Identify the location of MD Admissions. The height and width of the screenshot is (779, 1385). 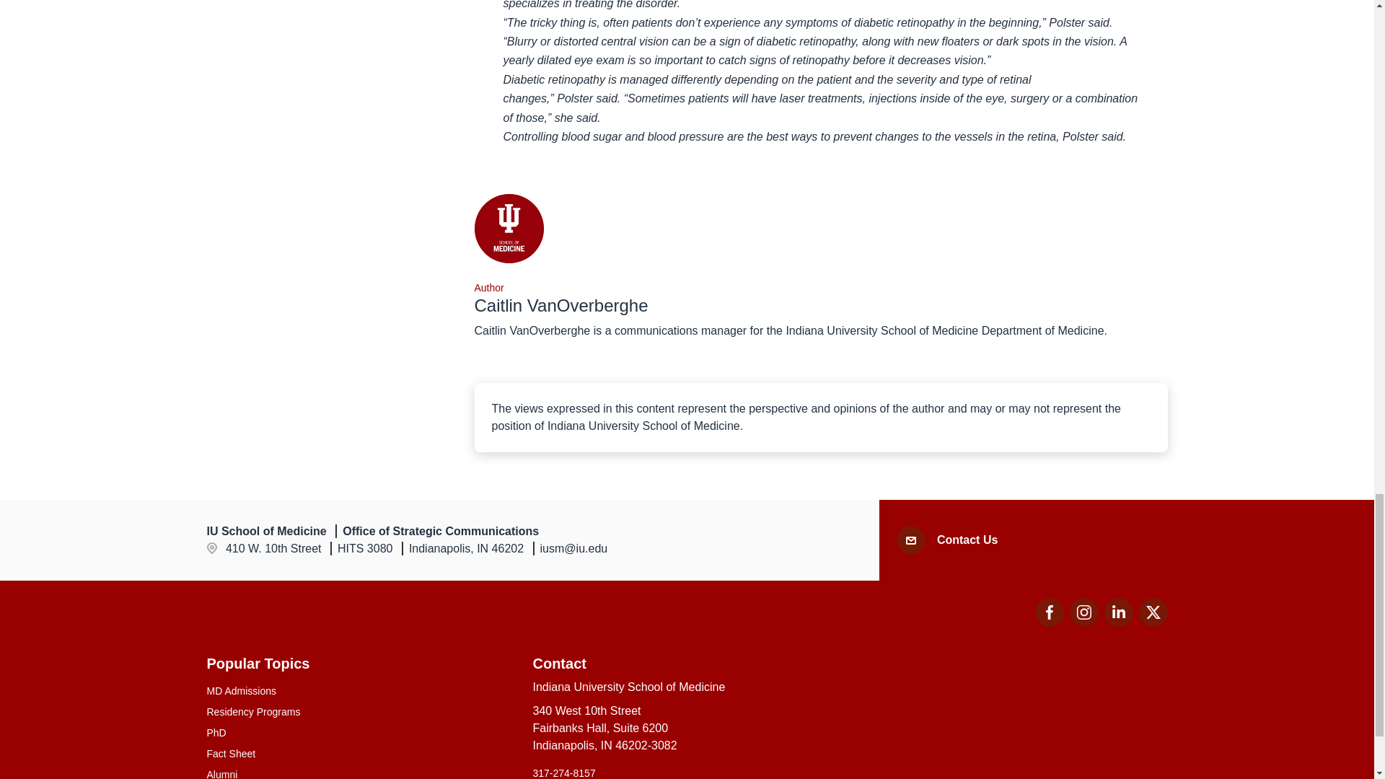
(361, 691).